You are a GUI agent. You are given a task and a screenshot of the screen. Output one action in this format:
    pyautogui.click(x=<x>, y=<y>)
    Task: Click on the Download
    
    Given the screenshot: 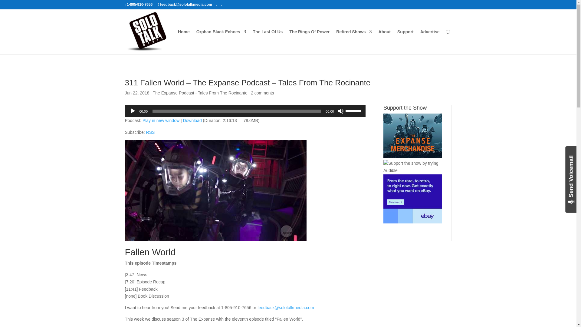 What is the action you would take?
    pyautogui.click(x=192, y=121)
    